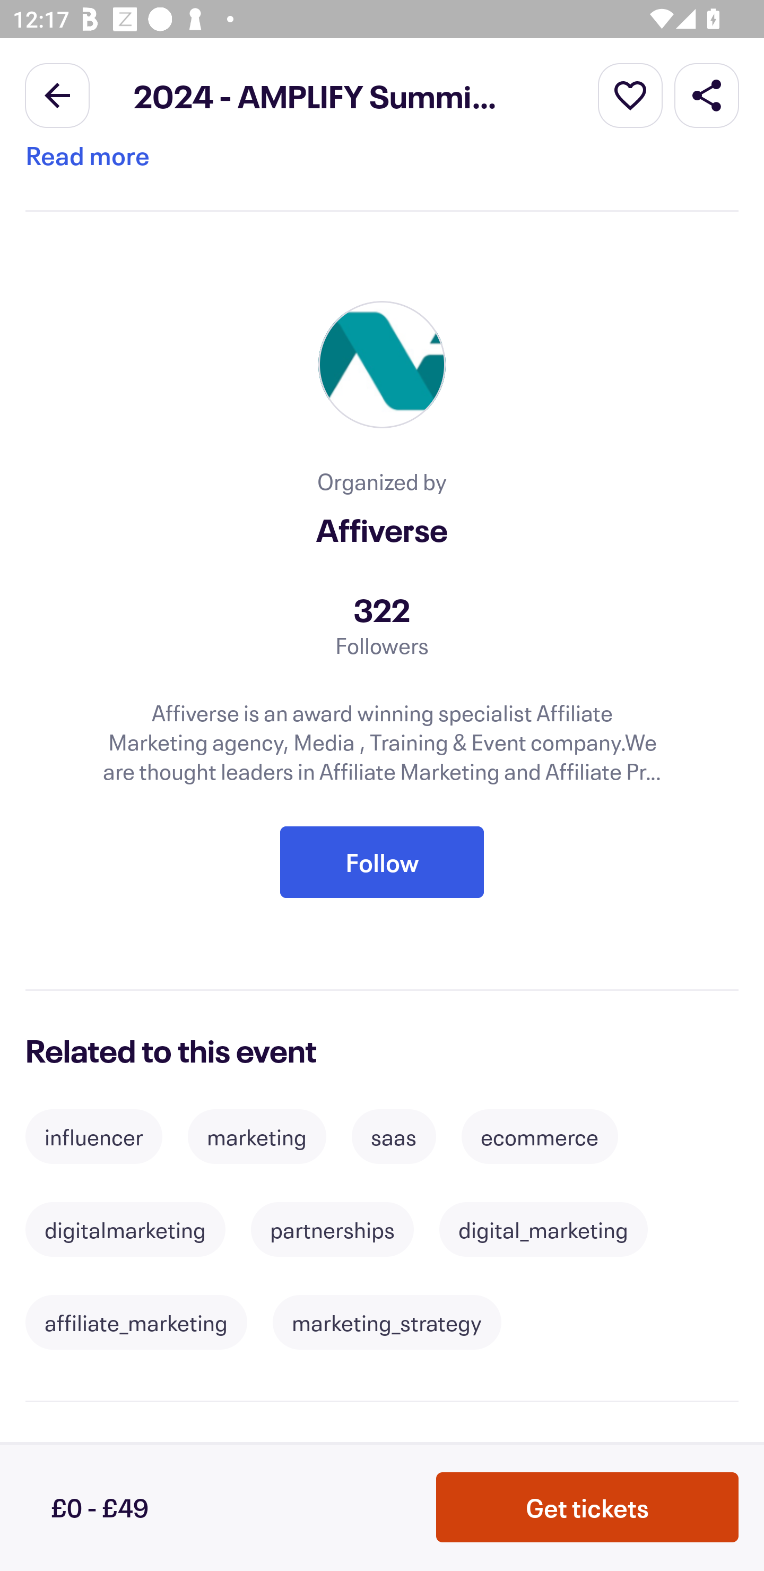 The image size is (764, 1571). What do you see at coordinates (125, 1229) in the screenshot?
I see `digitalmarketing` at bounding box center [125, 1229].